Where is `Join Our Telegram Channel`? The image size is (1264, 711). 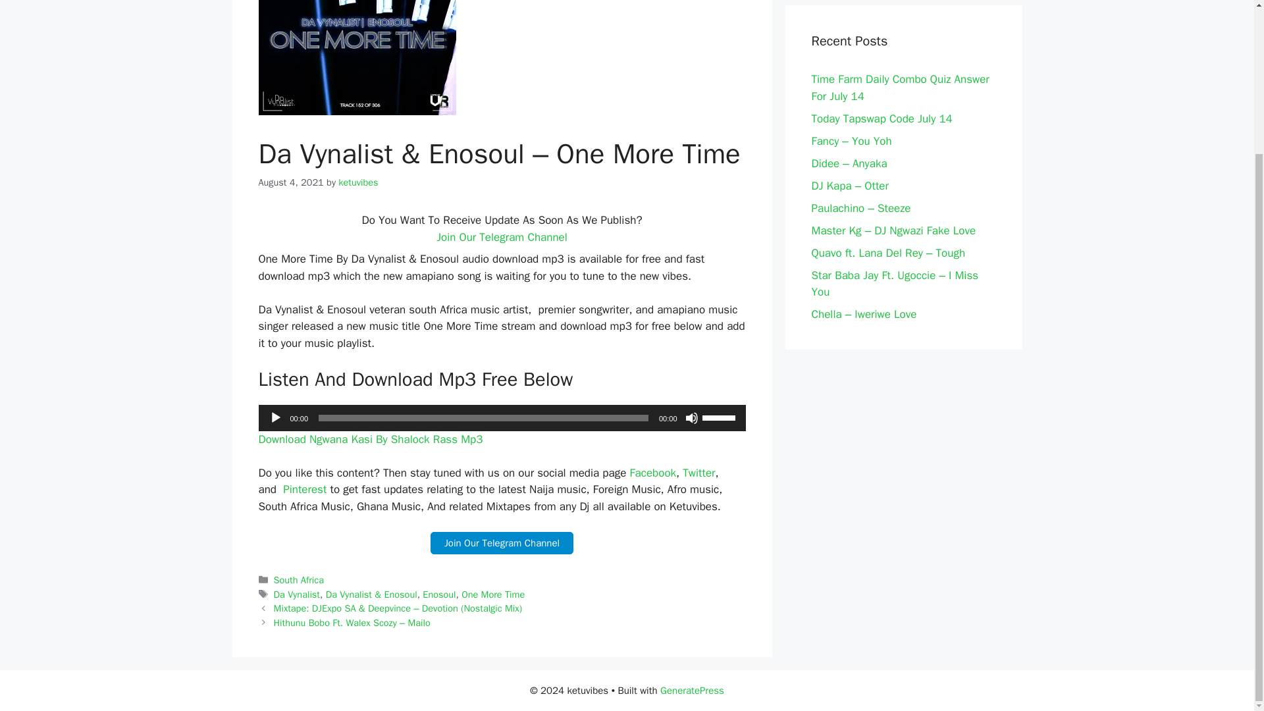
Join Our Telegram Channel is located at coordinates (502, 237).